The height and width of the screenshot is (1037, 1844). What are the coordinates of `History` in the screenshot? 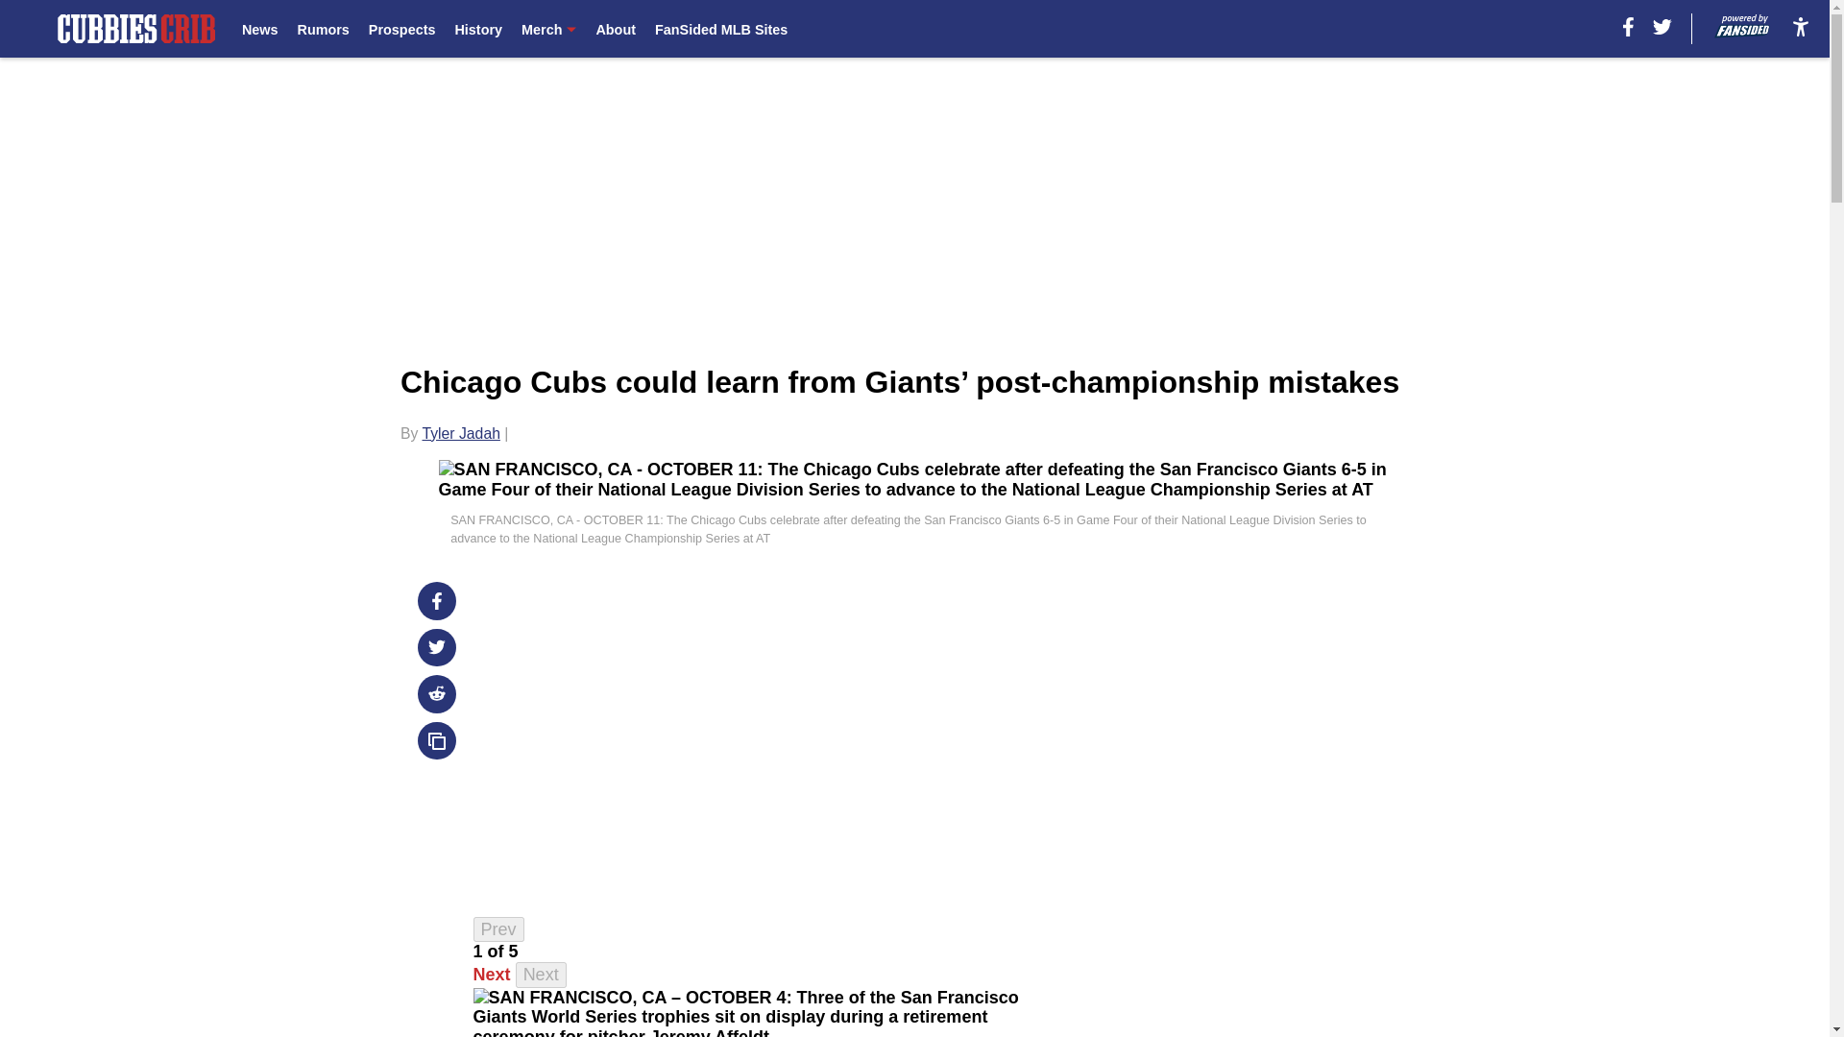 It's located at (477, 29).